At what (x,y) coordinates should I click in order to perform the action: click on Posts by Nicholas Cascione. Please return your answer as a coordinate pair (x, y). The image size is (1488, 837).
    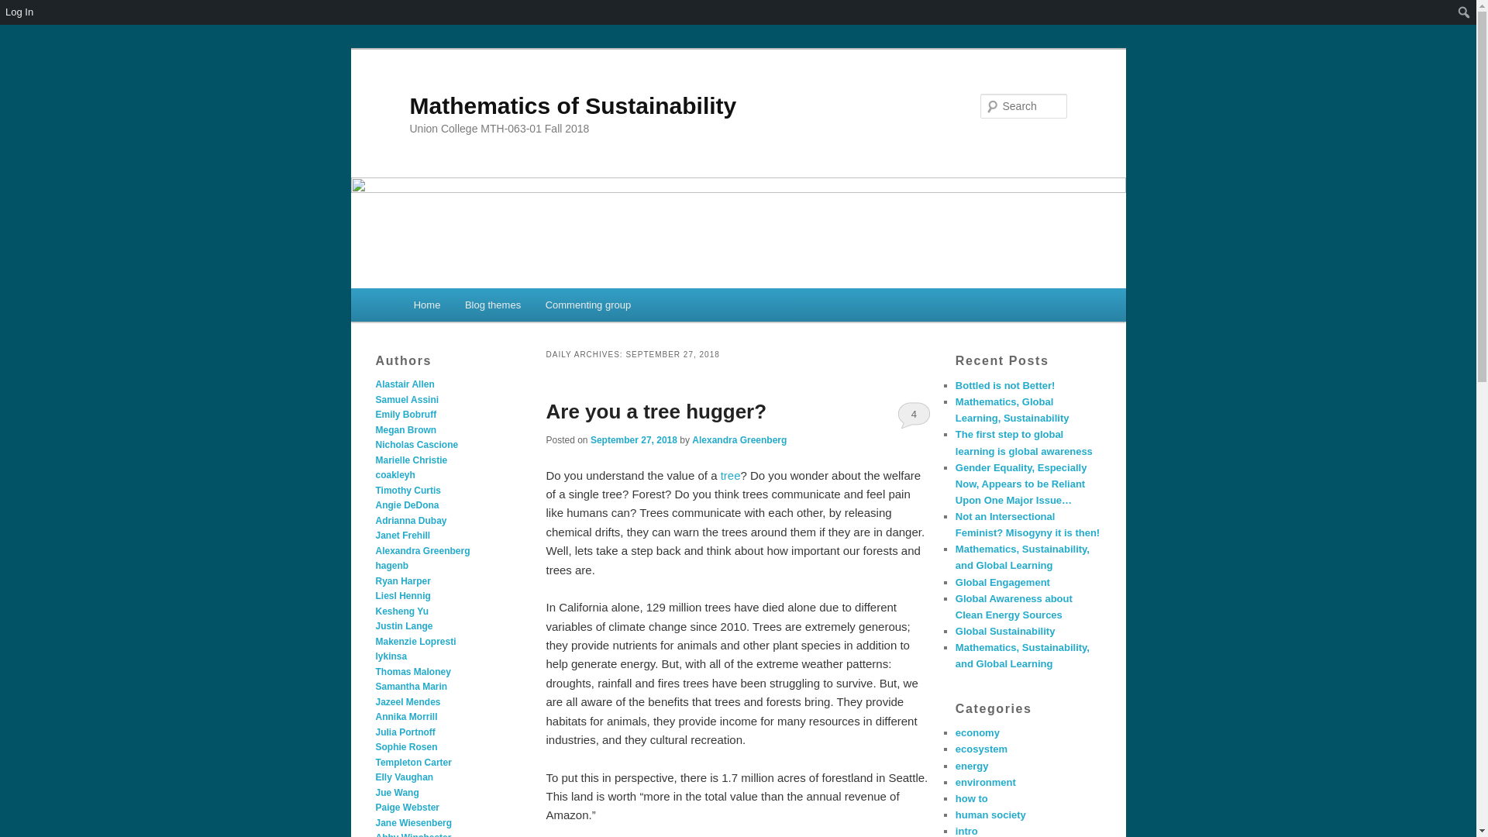
    Looking at the image, I should click on (416, 445).